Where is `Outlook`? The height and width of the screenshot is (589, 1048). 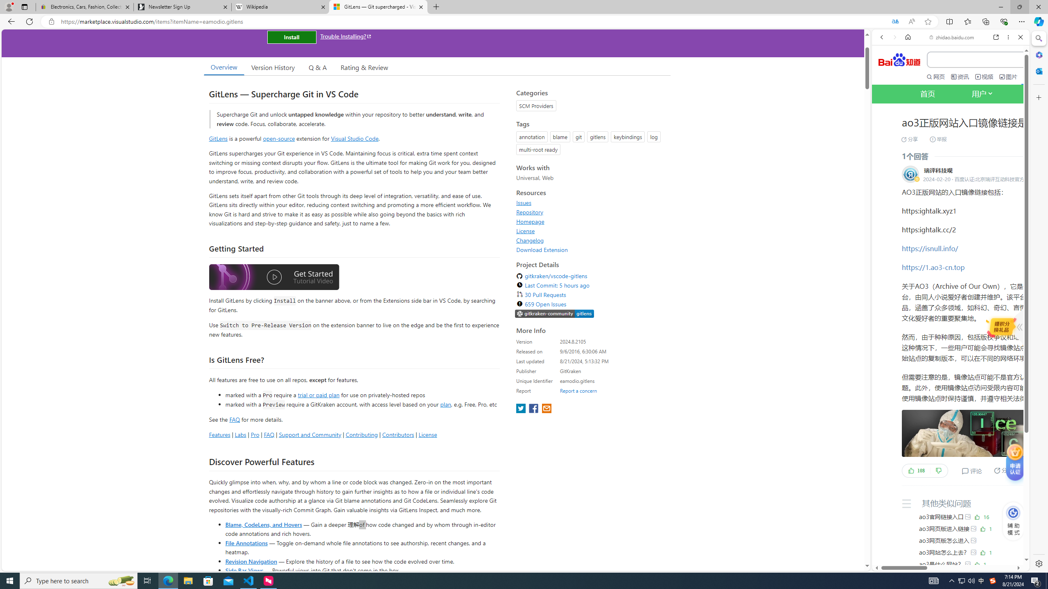 Outlook is located at coordinates (1038, 71).